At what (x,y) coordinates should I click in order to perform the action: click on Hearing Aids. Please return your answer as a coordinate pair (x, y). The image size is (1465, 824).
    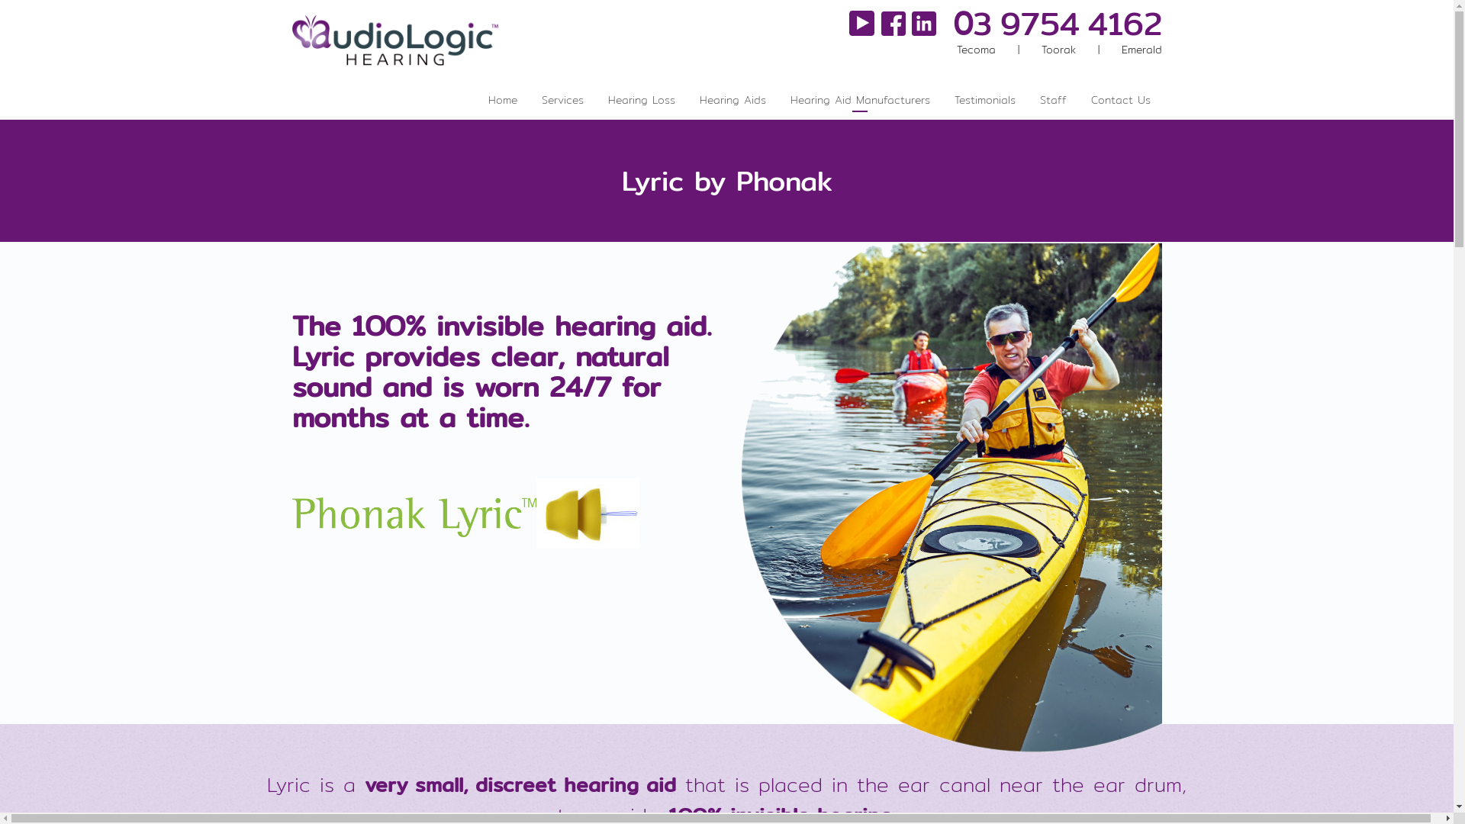
    Looking at the image, I should click on (732, 99).